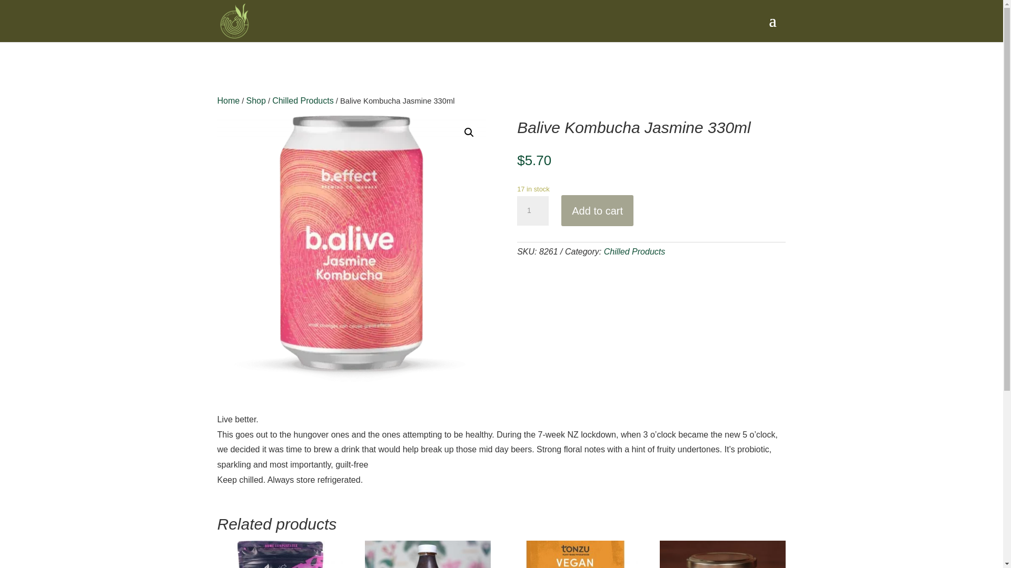 This screenshot has width=1011, height=568. Describe the element at coordinates (255, 100) in the screenshot. I see `Shop` at that location.